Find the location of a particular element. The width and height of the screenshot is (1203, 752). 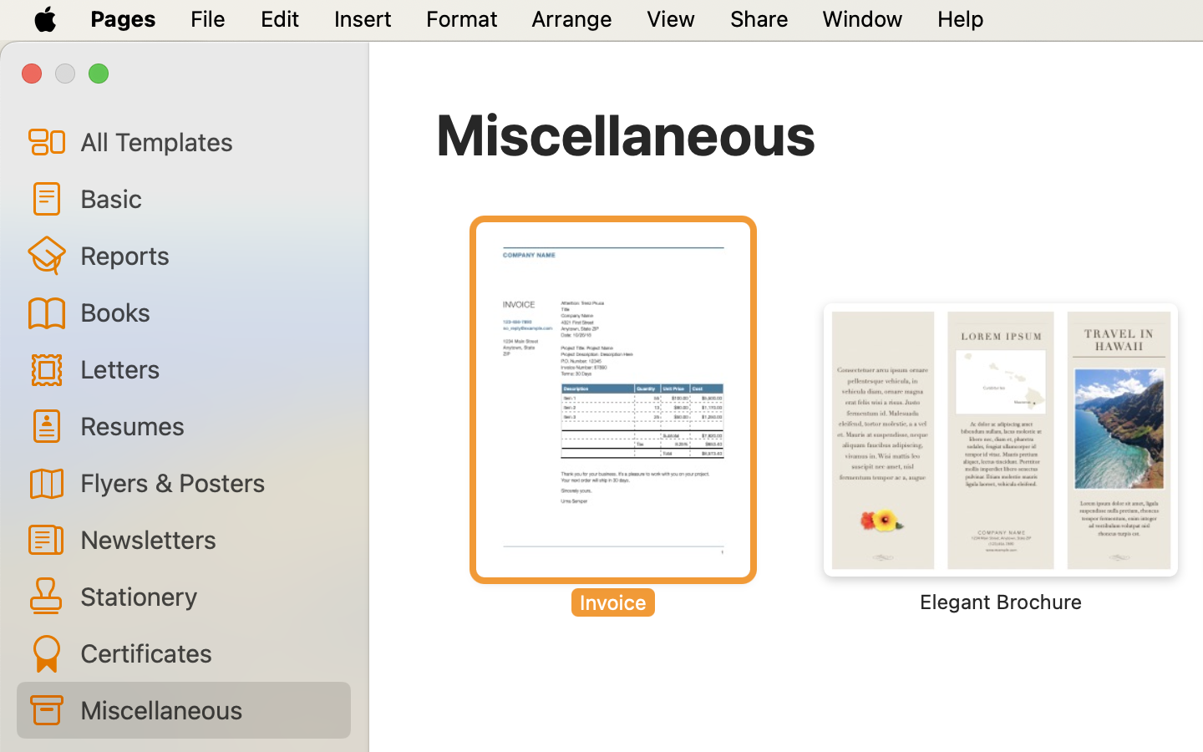

Resumes is located at coordinates (209, 424).